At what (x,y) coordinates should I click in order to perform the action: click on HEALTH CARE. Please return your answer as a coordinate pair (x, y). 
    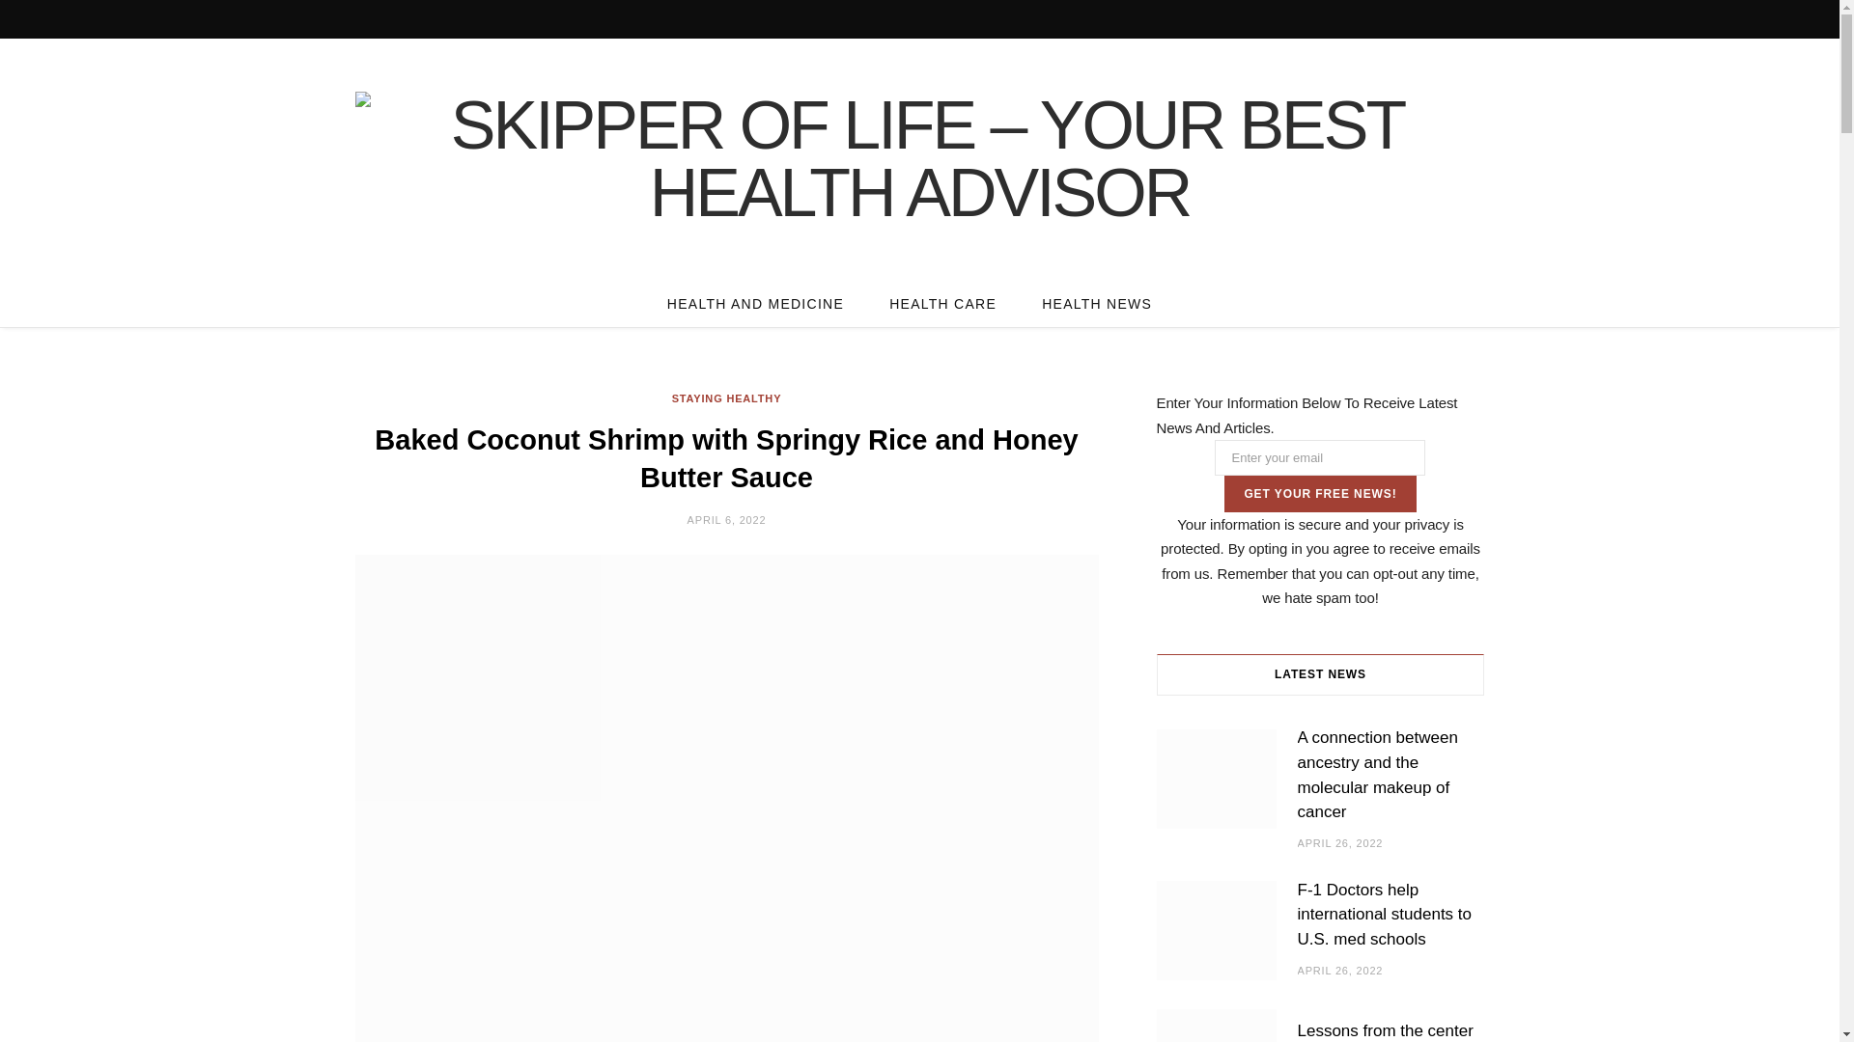
    Looking at the image, I should click on (942, 304).